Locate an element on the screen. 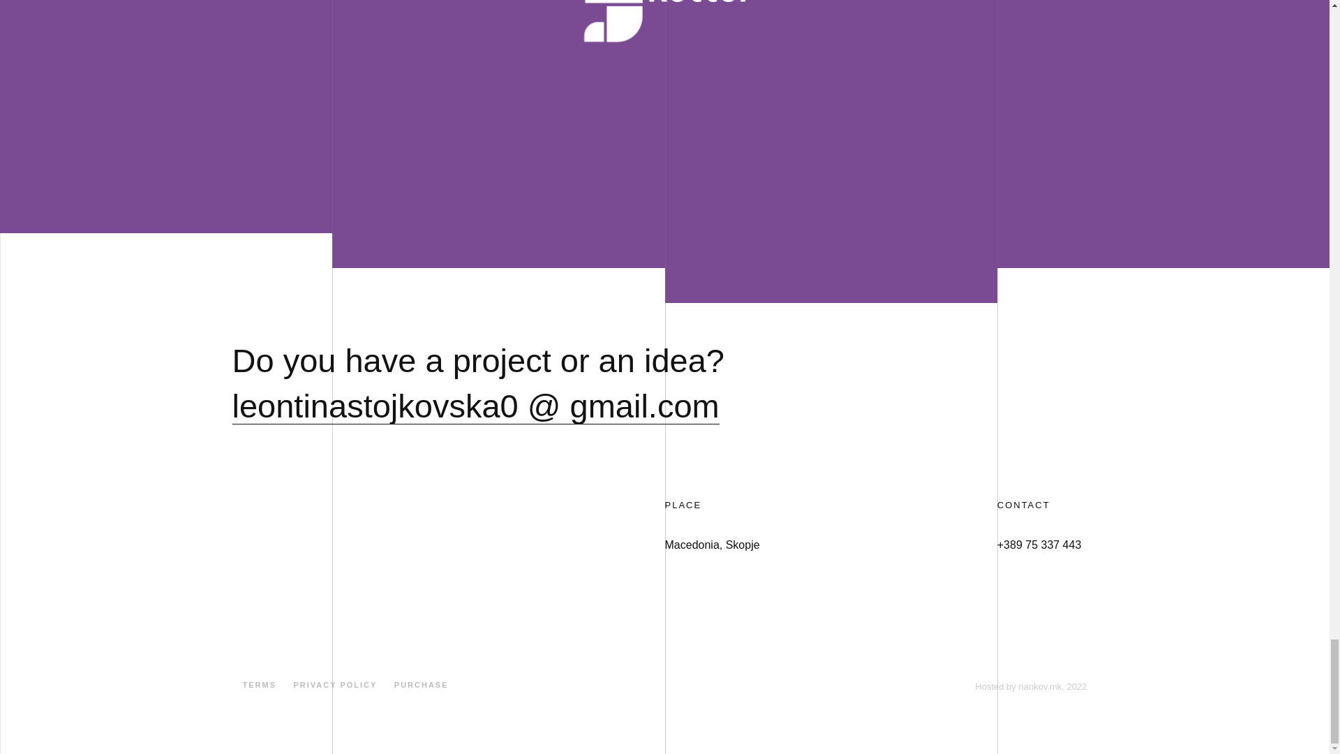  PRIVACY POLICY is located at coordinates (335, 685).